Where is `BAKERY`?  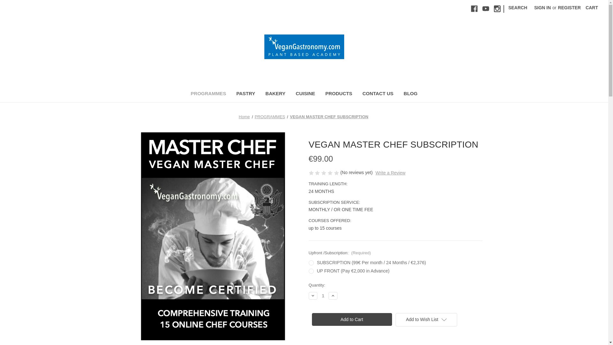
BAKERY is located at coordinates (275, 94).